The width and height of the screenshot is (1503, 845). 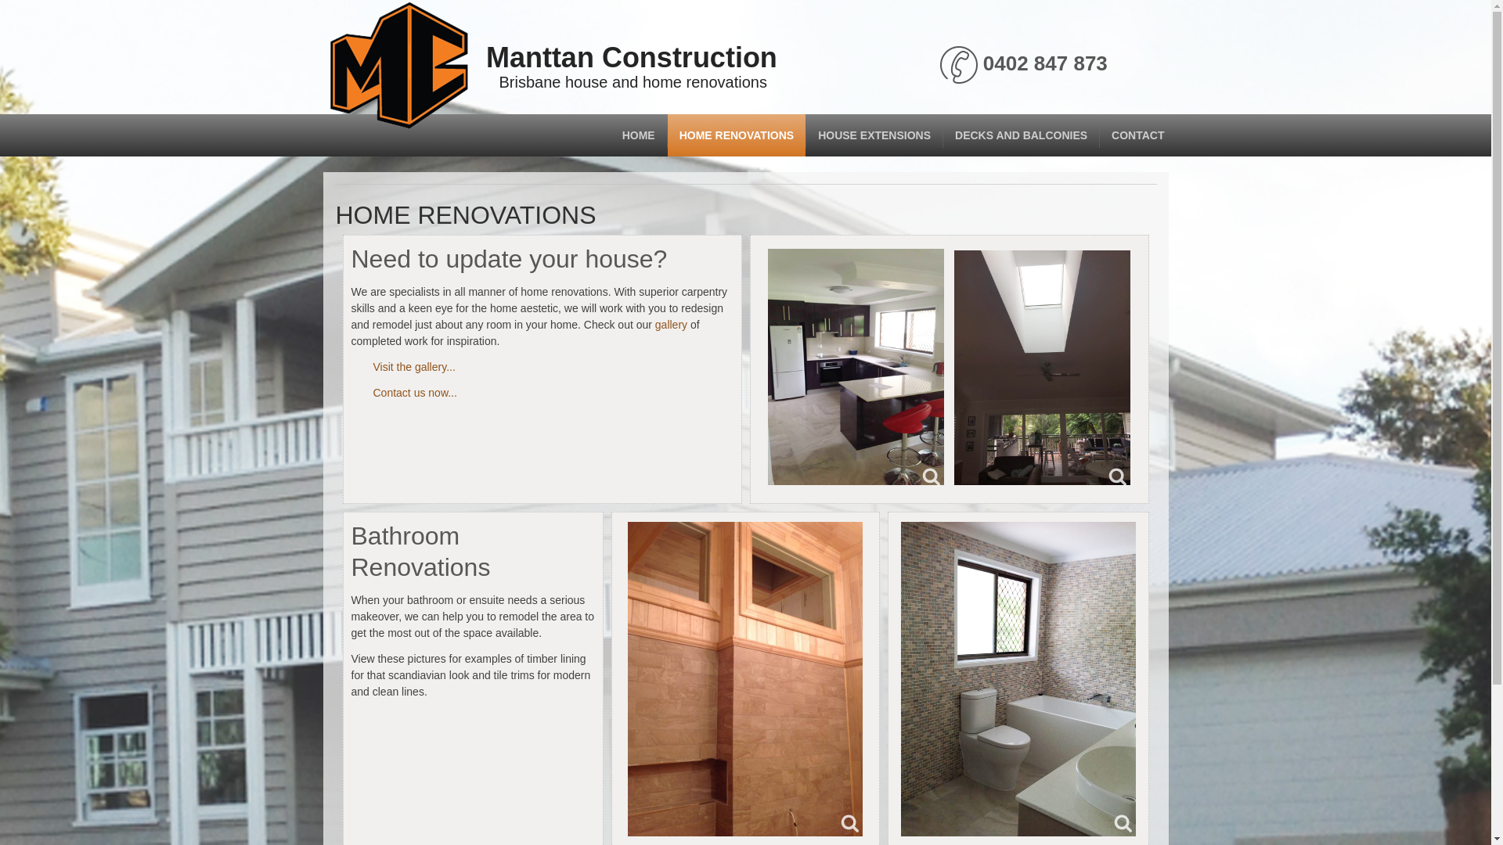 I want to click on CONTACT, so click(x=1138, y=135).